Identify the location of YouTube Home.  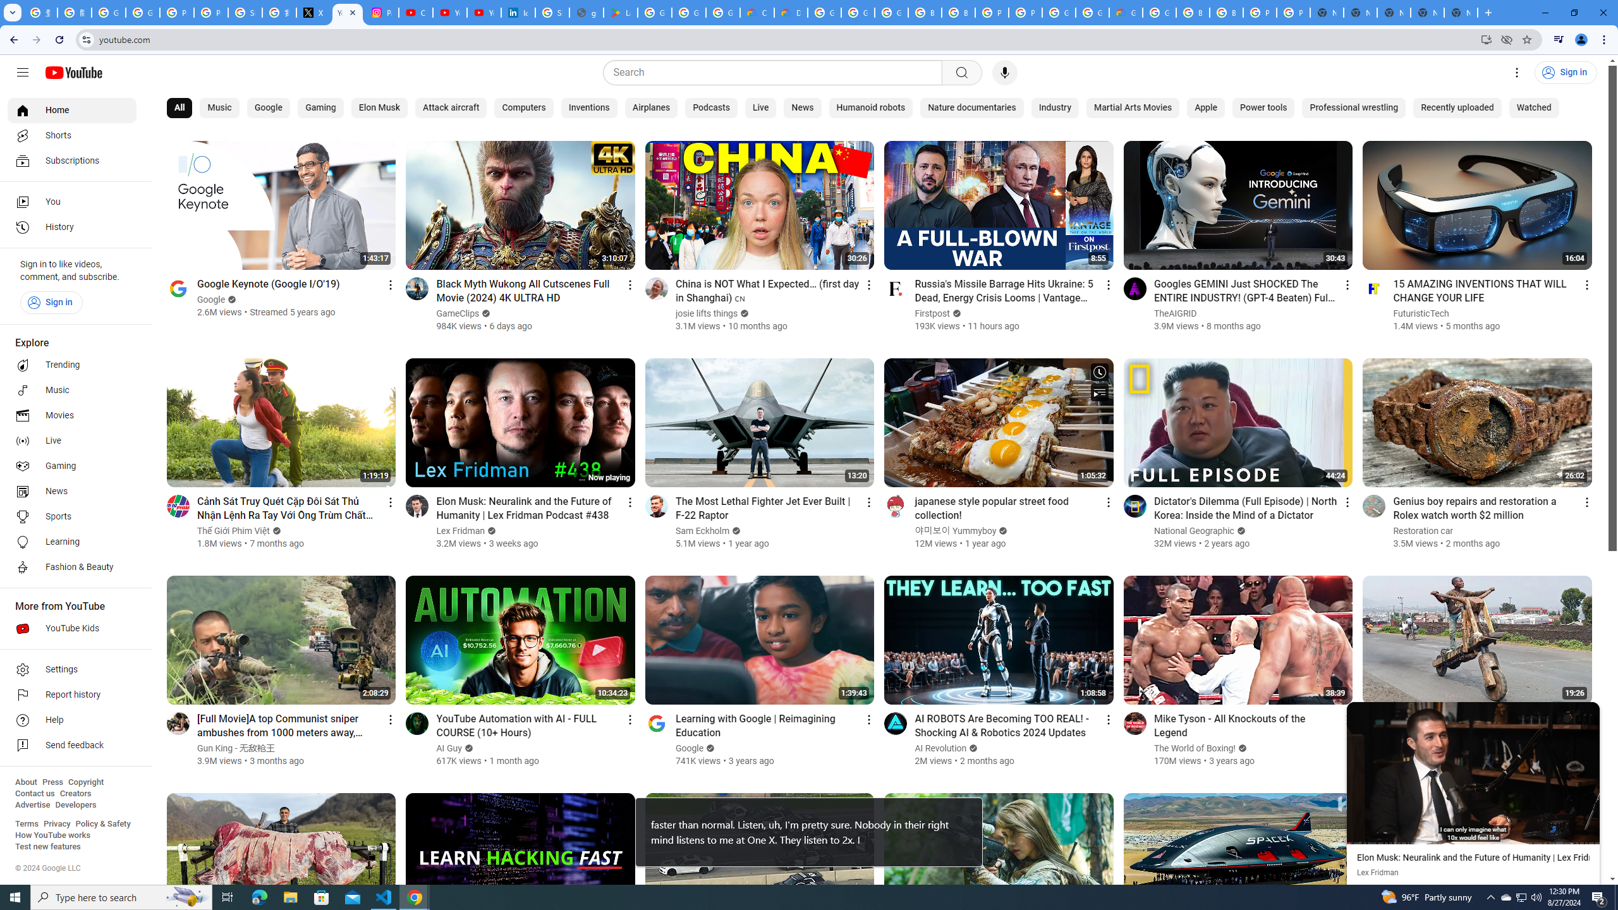
(73, 72).